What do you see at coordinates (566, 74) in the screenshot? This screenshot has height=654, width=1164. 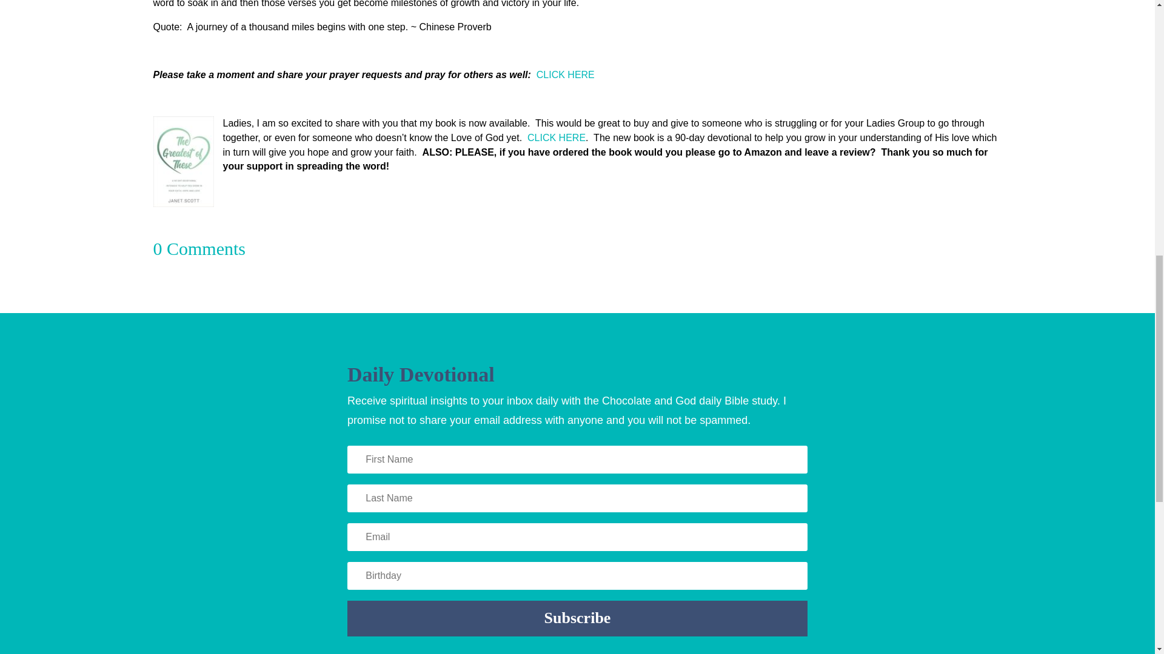 I see `CLICK HERE` at bounding box center [566, 74].